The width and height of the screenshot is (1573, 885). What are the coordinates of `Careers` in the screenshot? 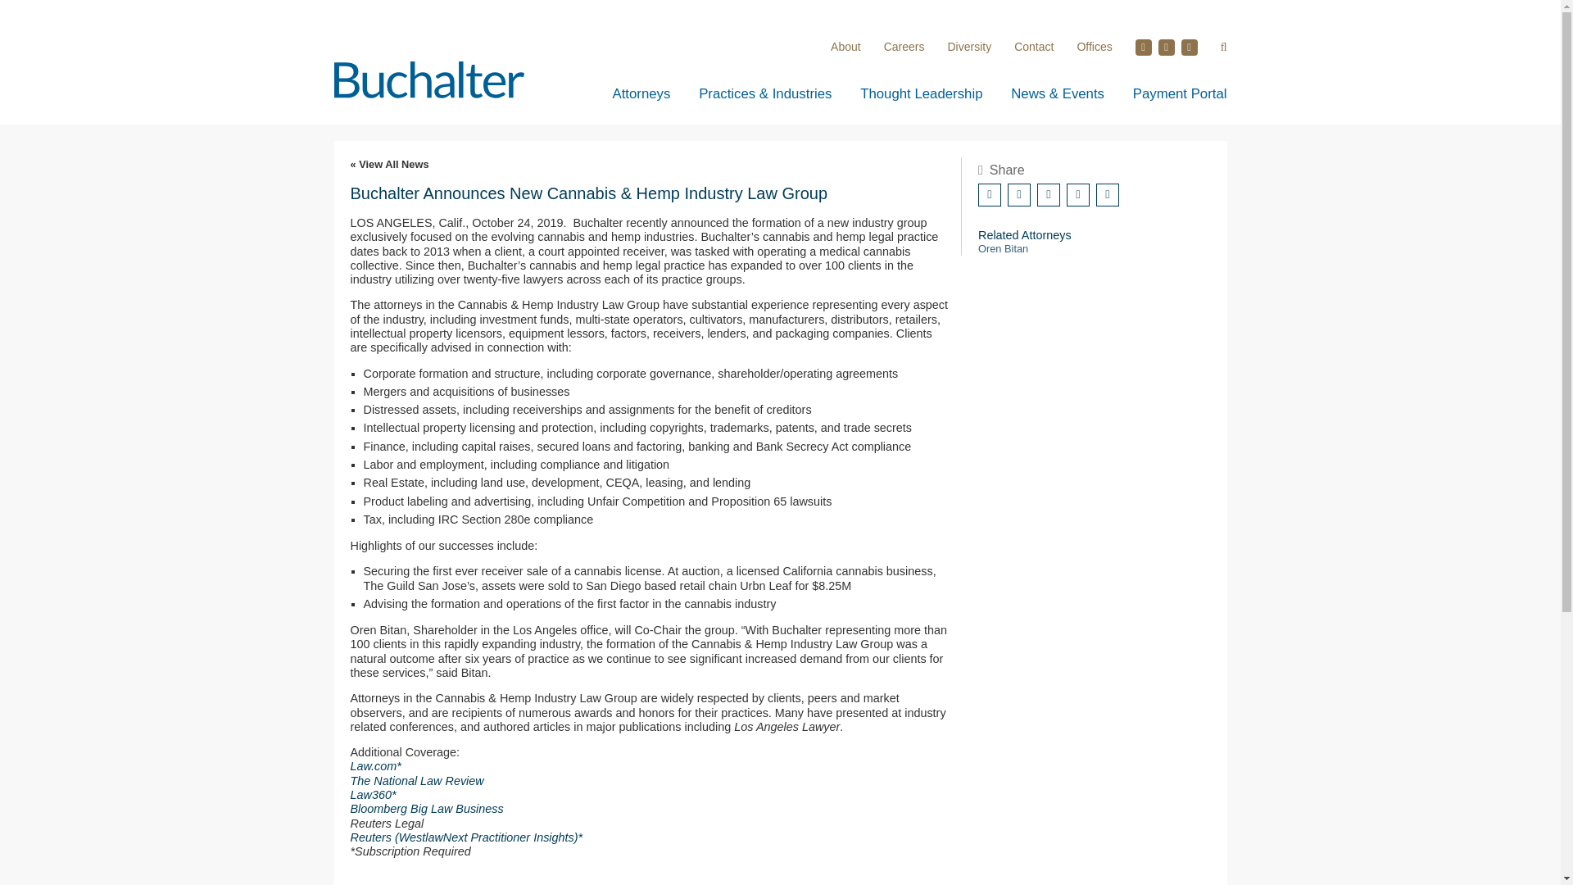 It's located at (904, 46).